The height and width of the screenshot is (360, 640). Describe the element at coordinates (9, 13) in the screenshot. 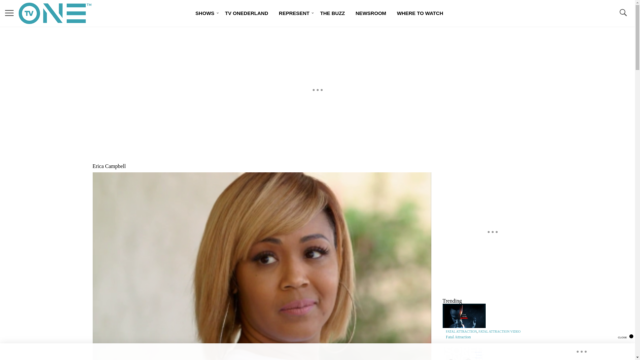

I see `MENU` at that location.